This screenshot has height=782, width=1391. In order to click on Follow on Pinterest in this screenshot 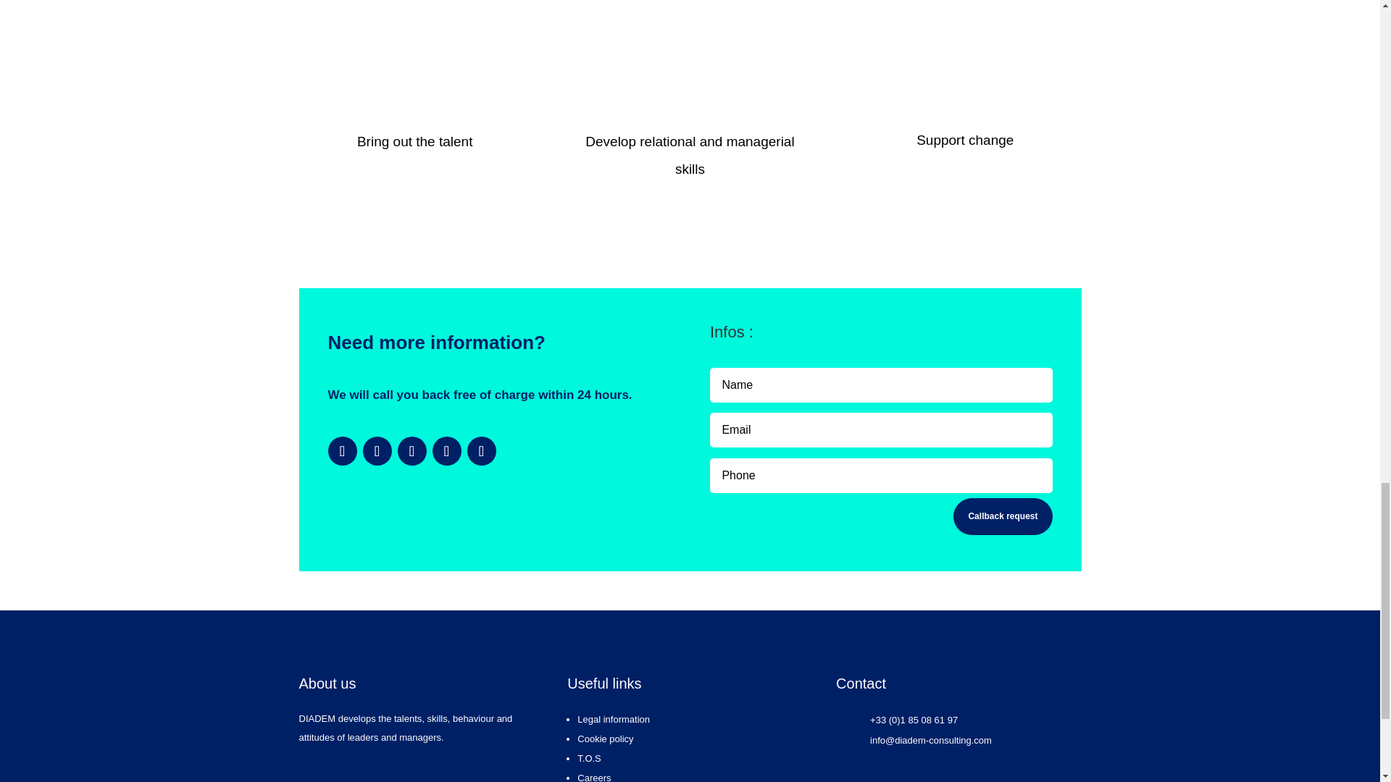, I will do `click(480, 450)`.